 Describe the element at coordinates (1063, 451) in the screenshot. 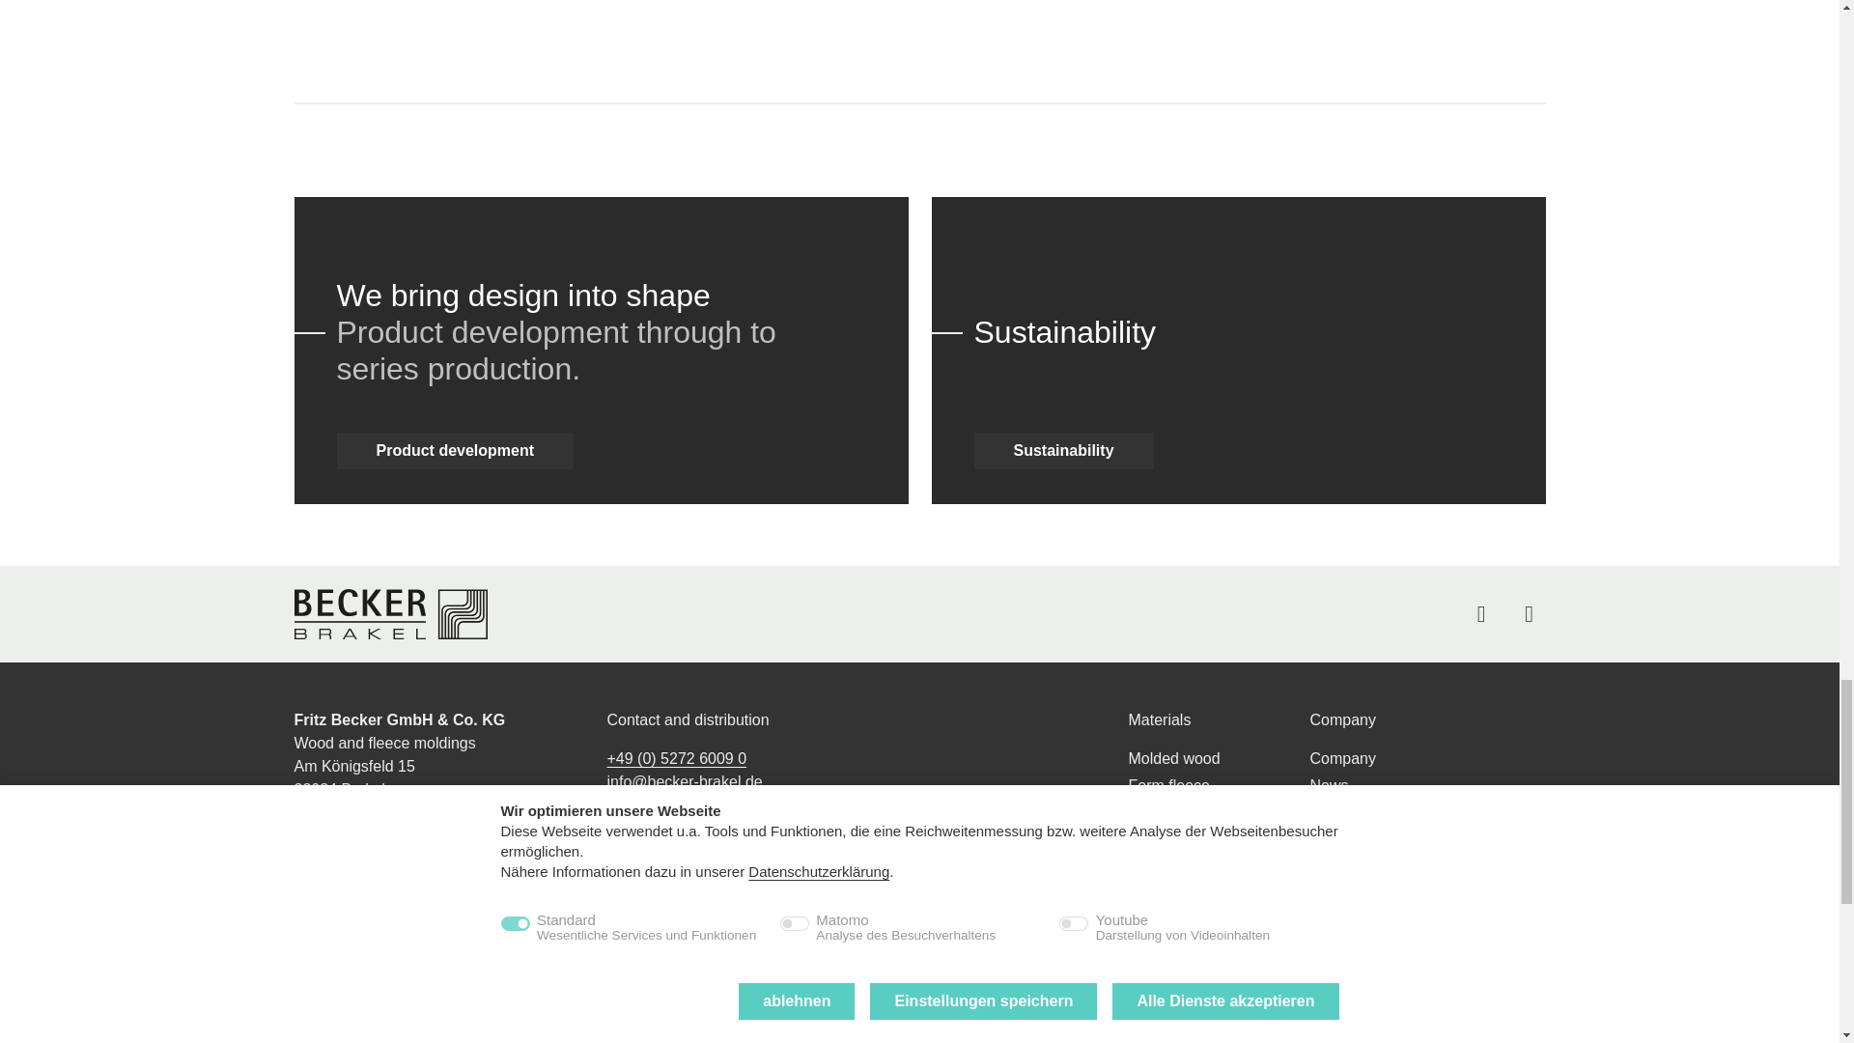

I see `Sustainability` at that location.